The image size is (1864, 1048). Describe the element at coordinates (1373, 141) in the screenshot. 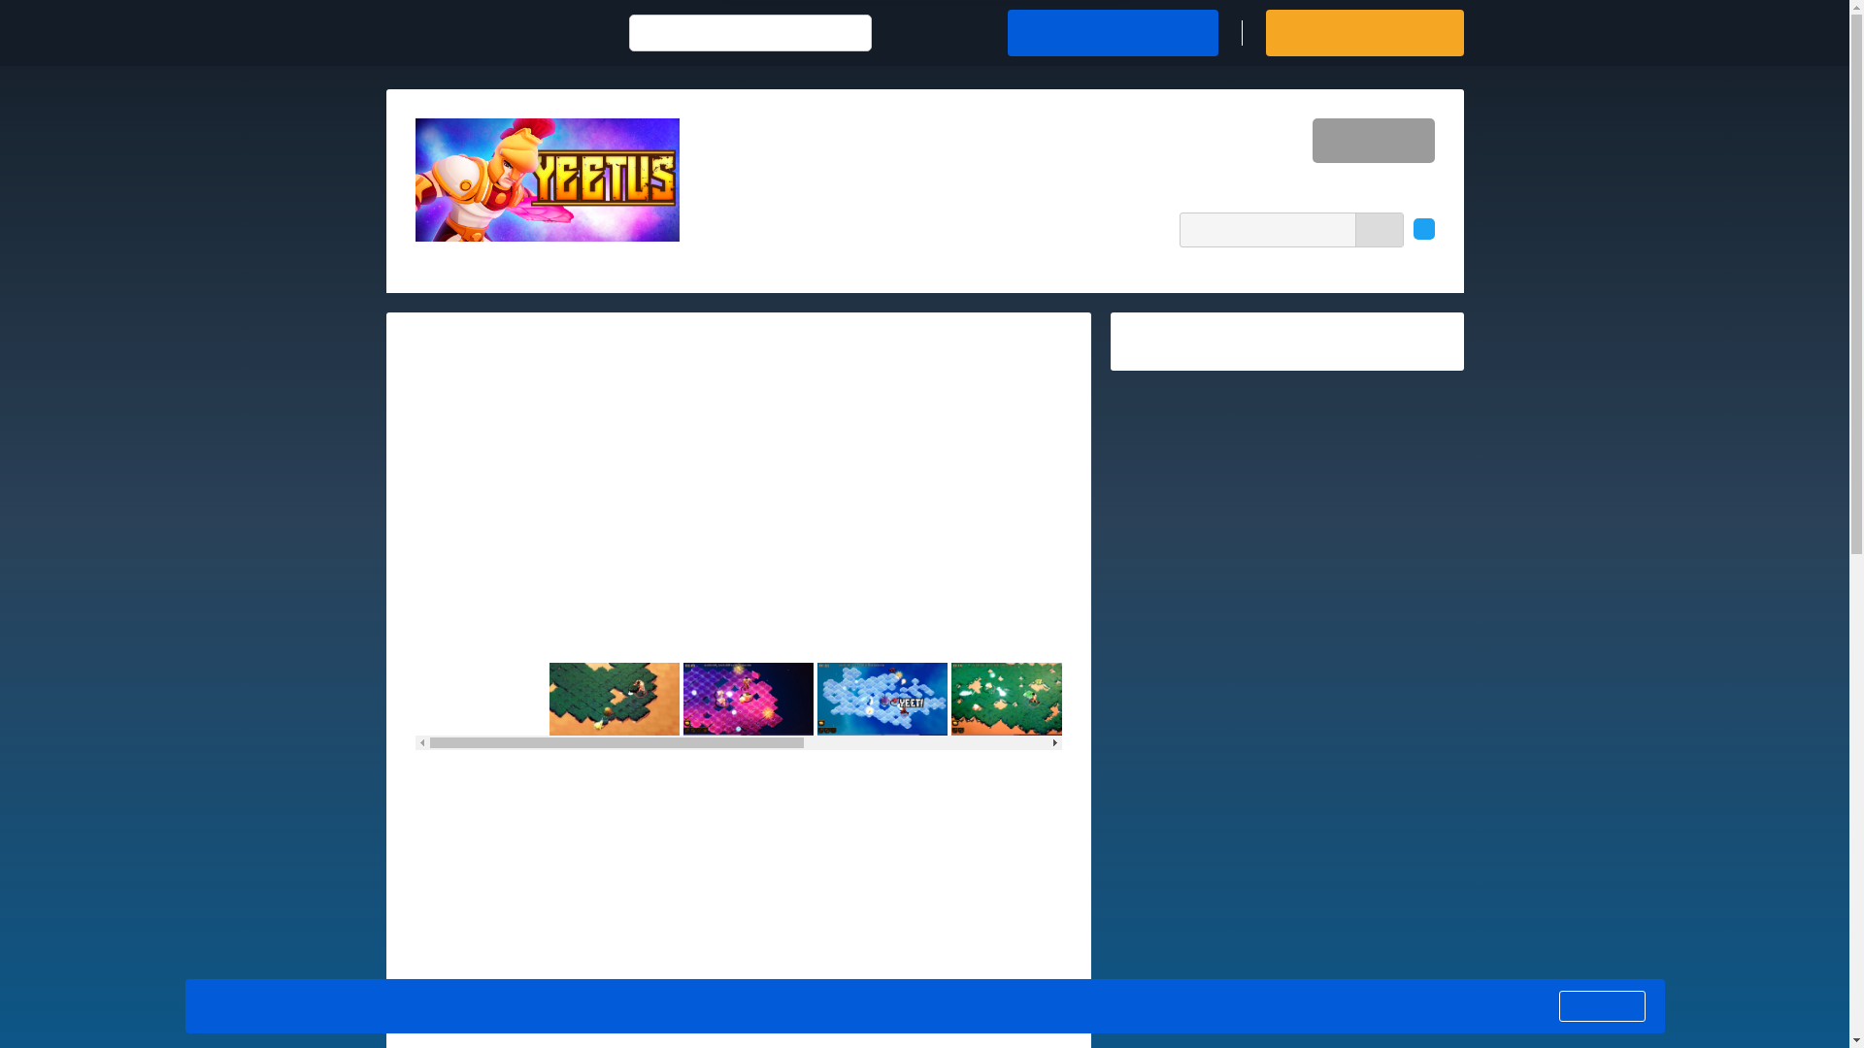

I see `FINISHED` at that location.